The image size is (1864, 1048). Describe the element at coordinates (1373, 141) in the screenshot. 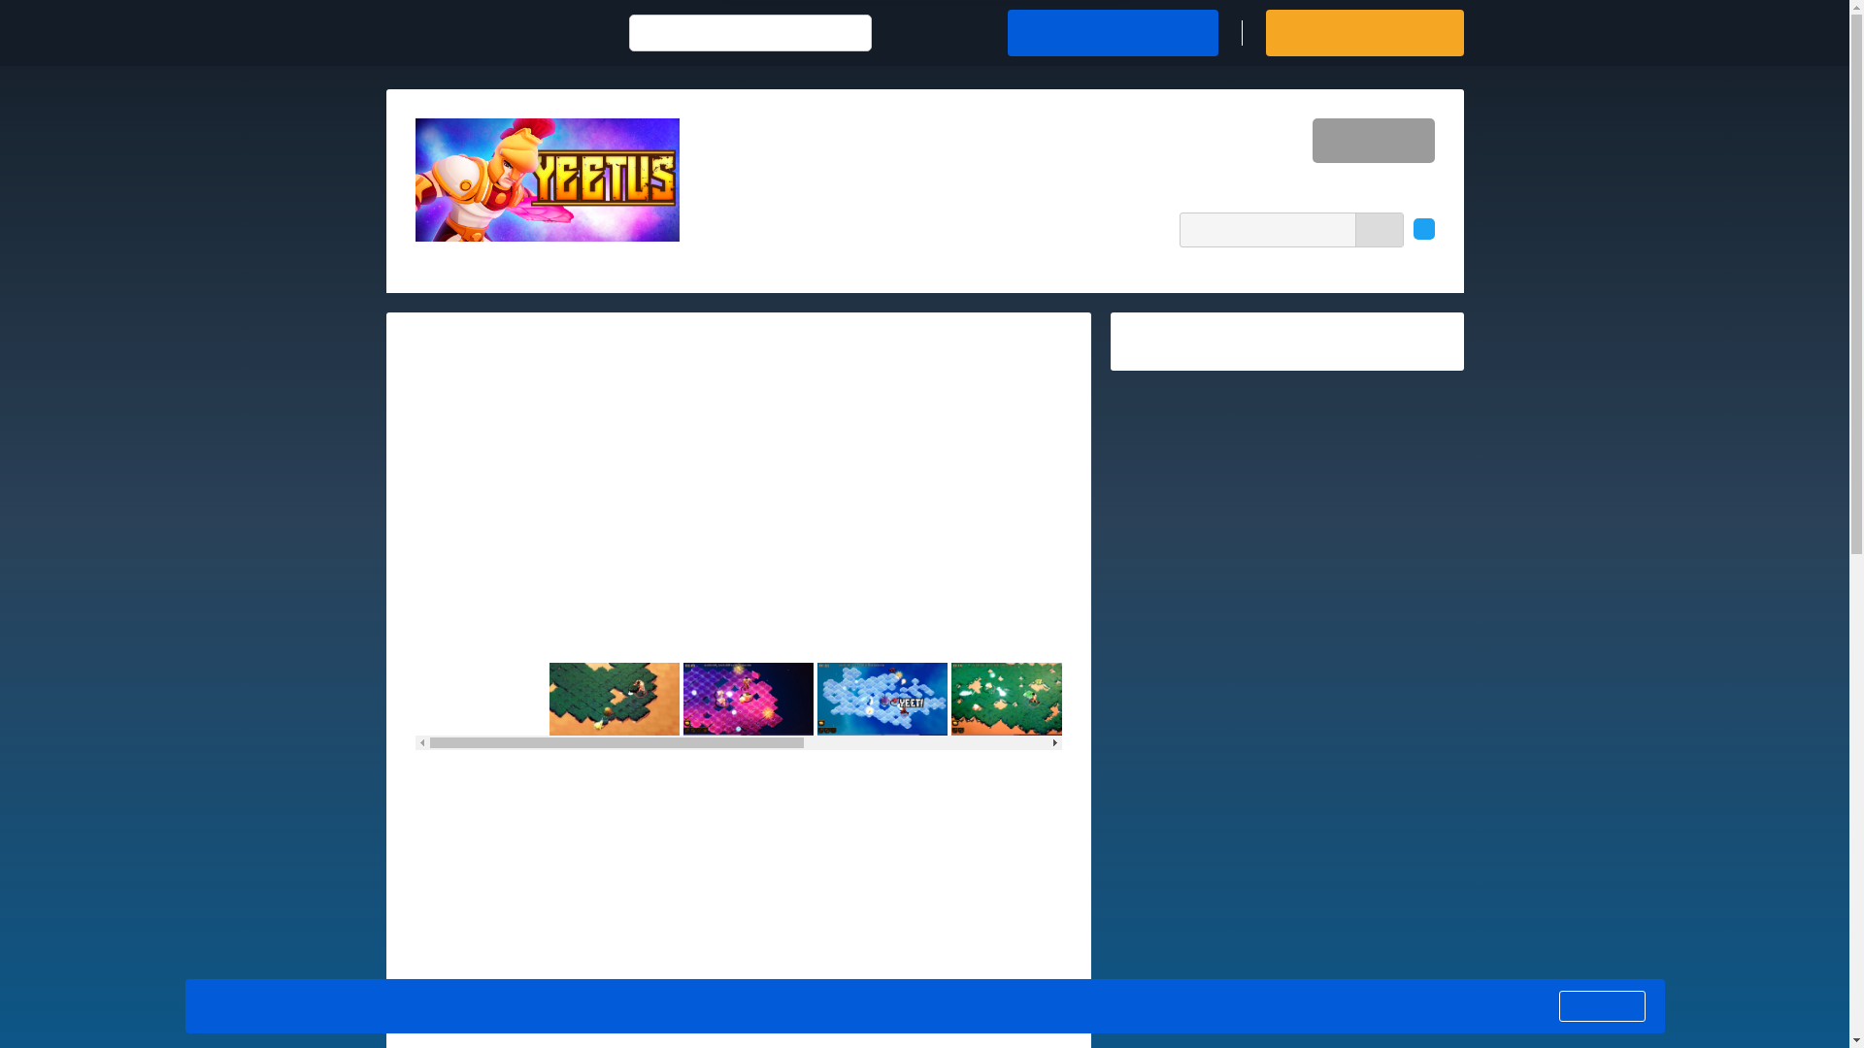

I see `FINISHED` at that location.